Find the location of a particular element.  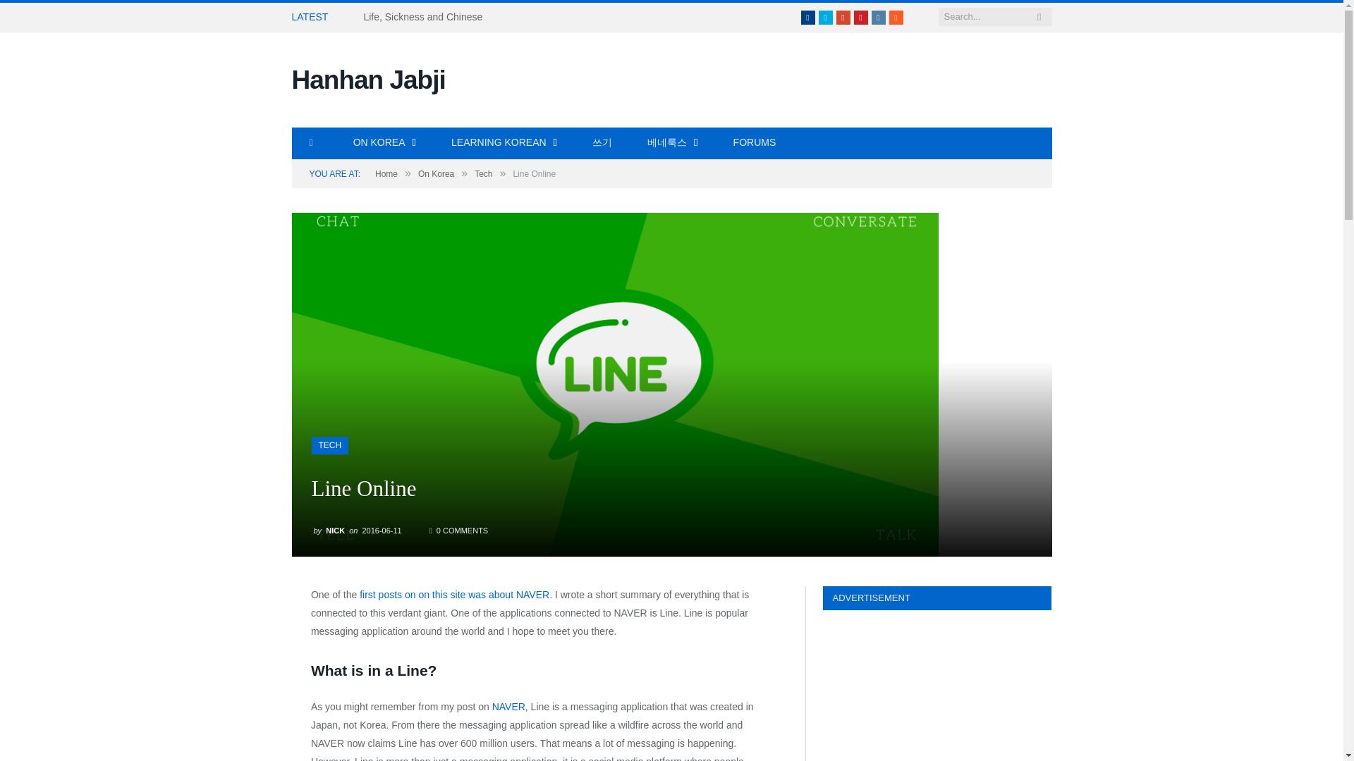

Hanhan Jabji is located at coordinates (368, 79).